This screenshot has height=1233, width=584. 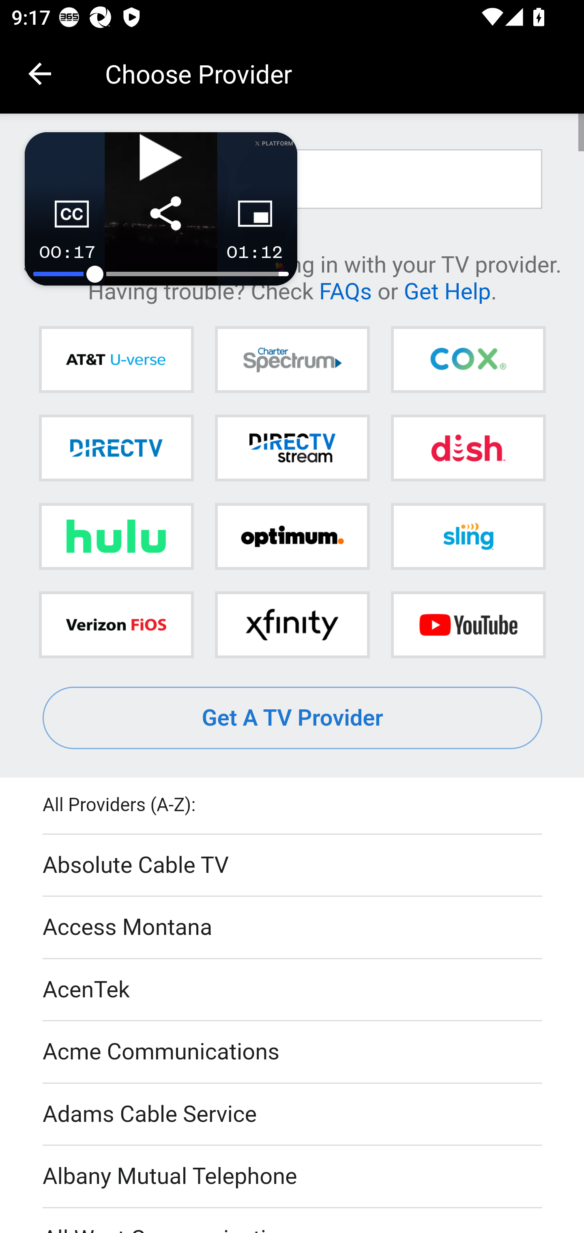 What do you see at coordinates (468, 360) in the screenshot?
I see `Cox` at bounding box center [468, 360].